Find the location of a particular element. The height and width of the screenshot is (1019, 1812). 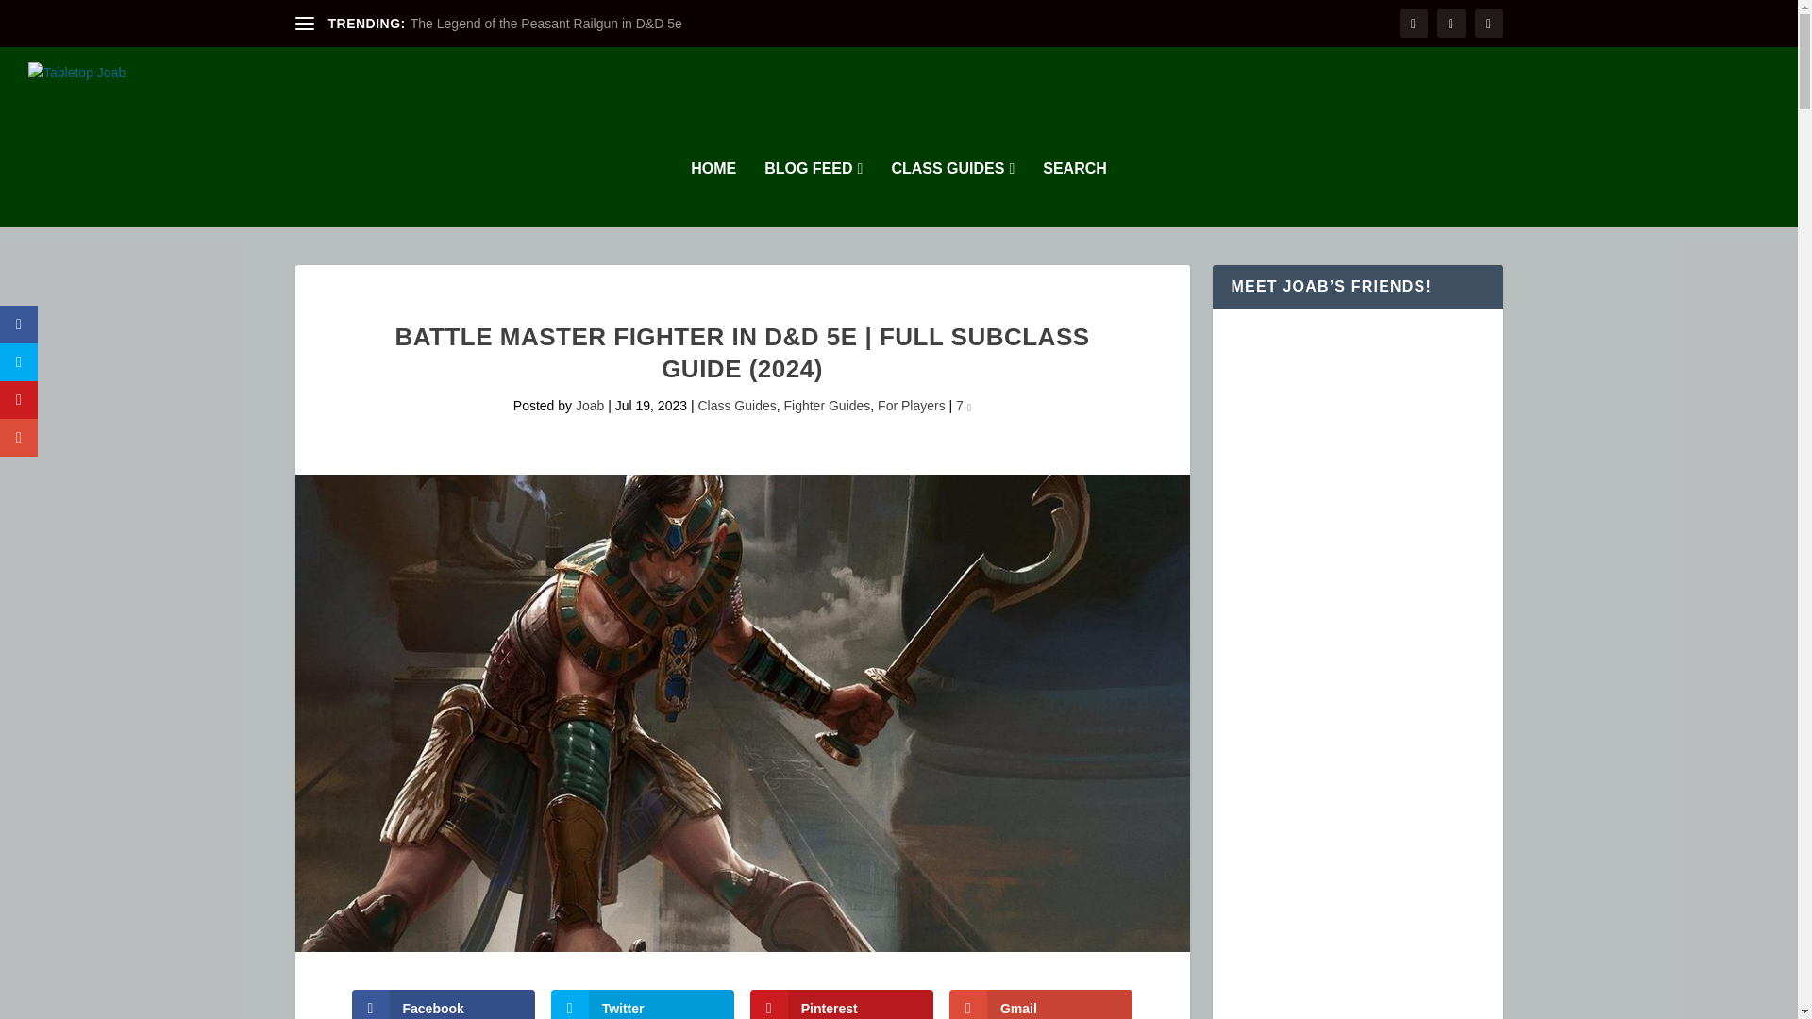

Gmail is located at coordinates (1042, 1004).